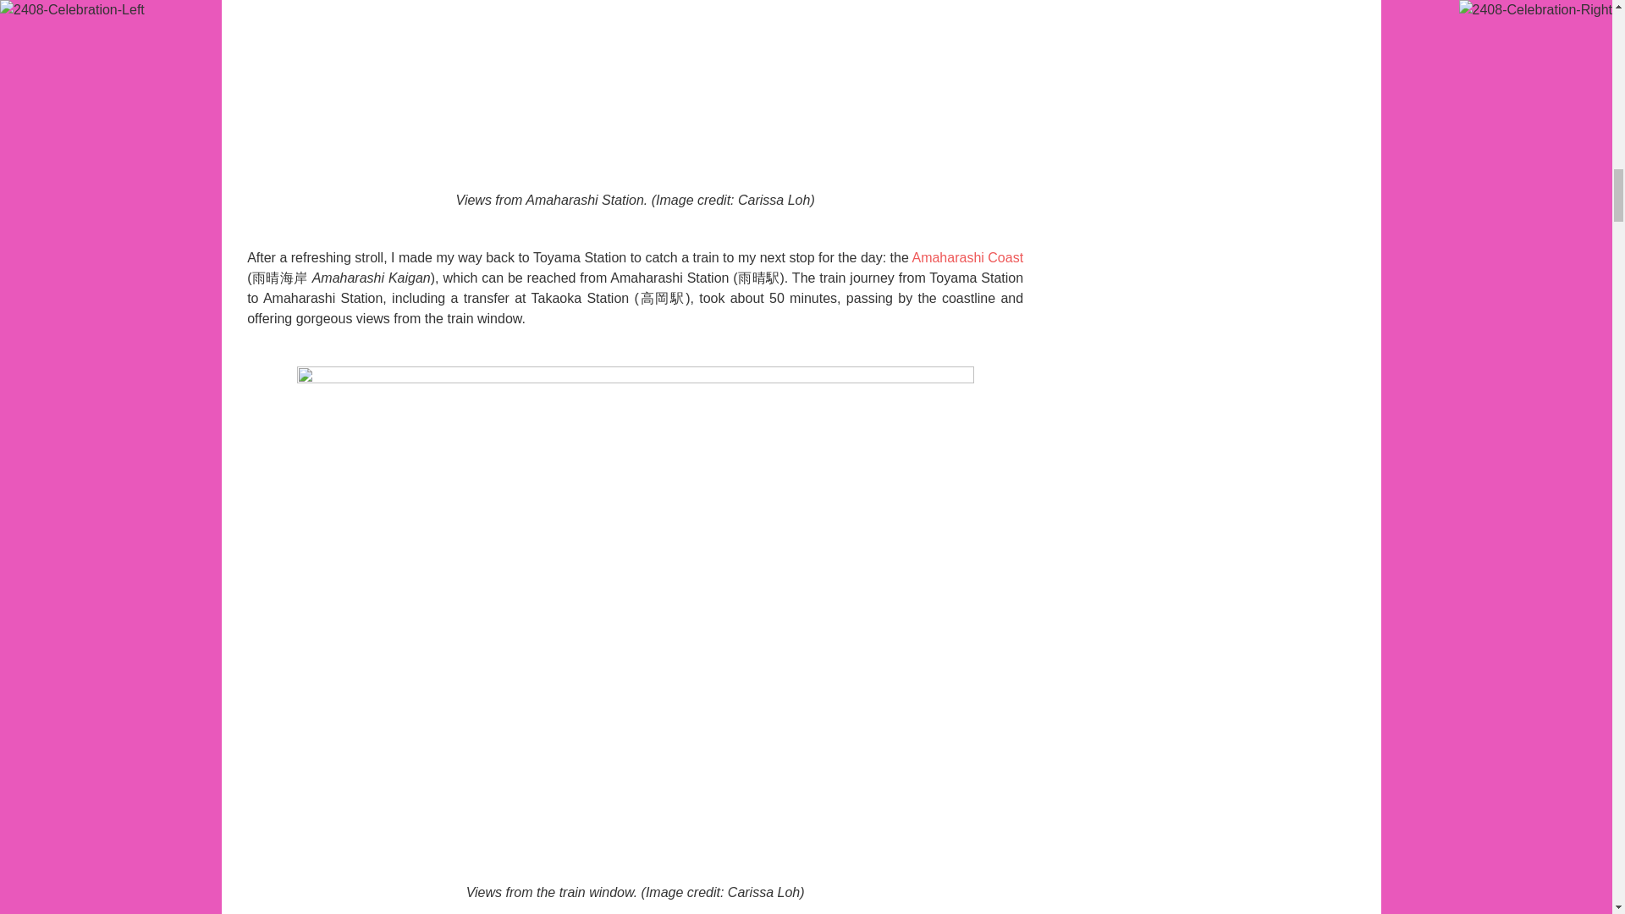  What do you see at coordinates (967, 257) in the screenshot?
I see `Amaharashi Coast` at bounding box center [967, 257].